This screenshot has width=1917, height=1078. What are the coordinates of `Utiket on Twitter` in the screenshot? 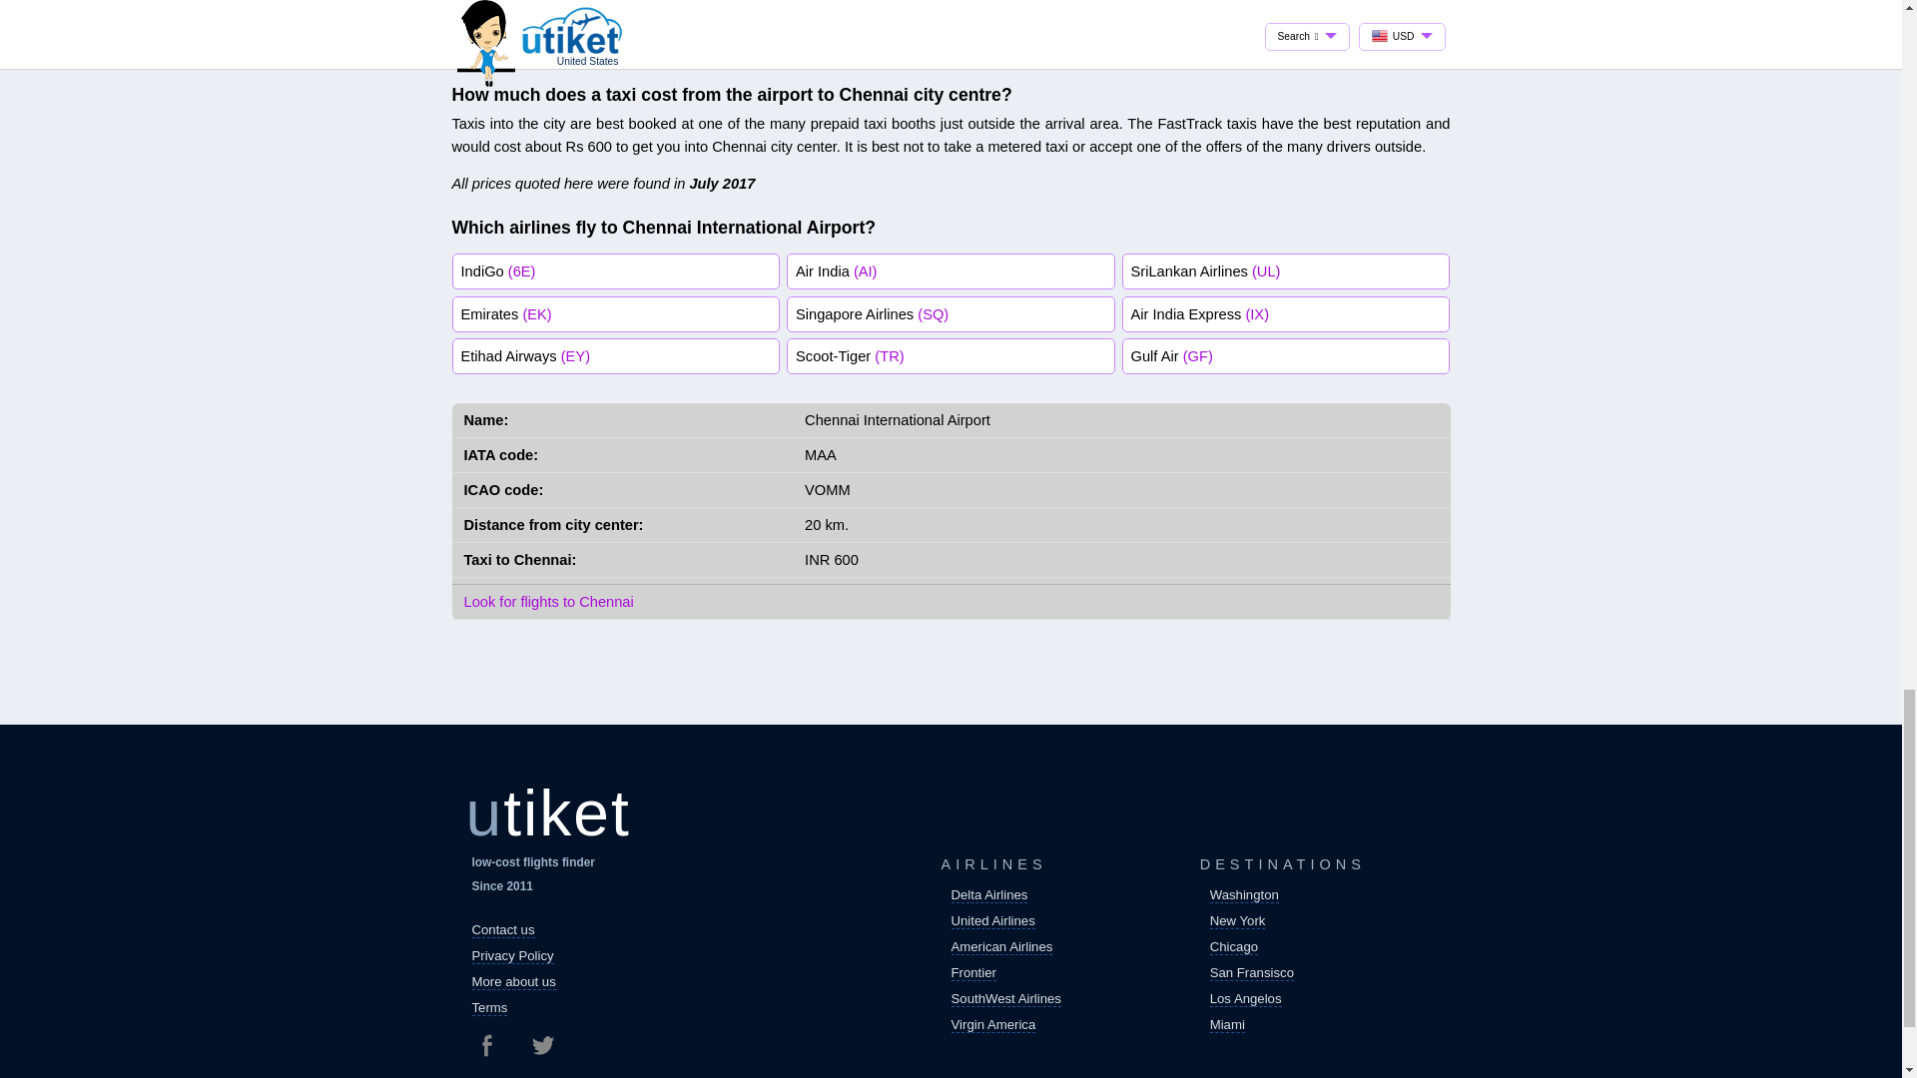 It's located at (541, 1044).